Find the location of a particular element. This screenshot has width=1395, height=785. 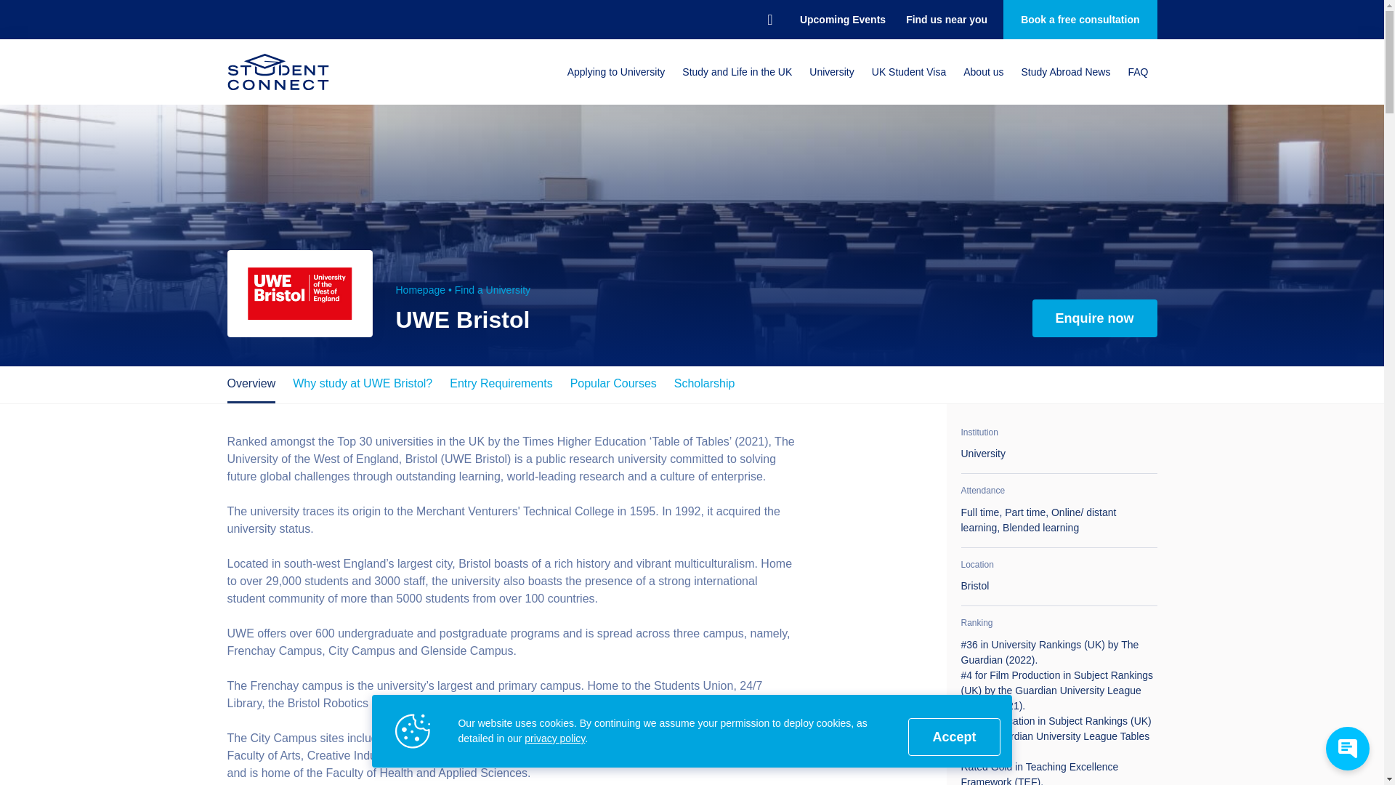

Find us near you is located at coordinates (946, 19).